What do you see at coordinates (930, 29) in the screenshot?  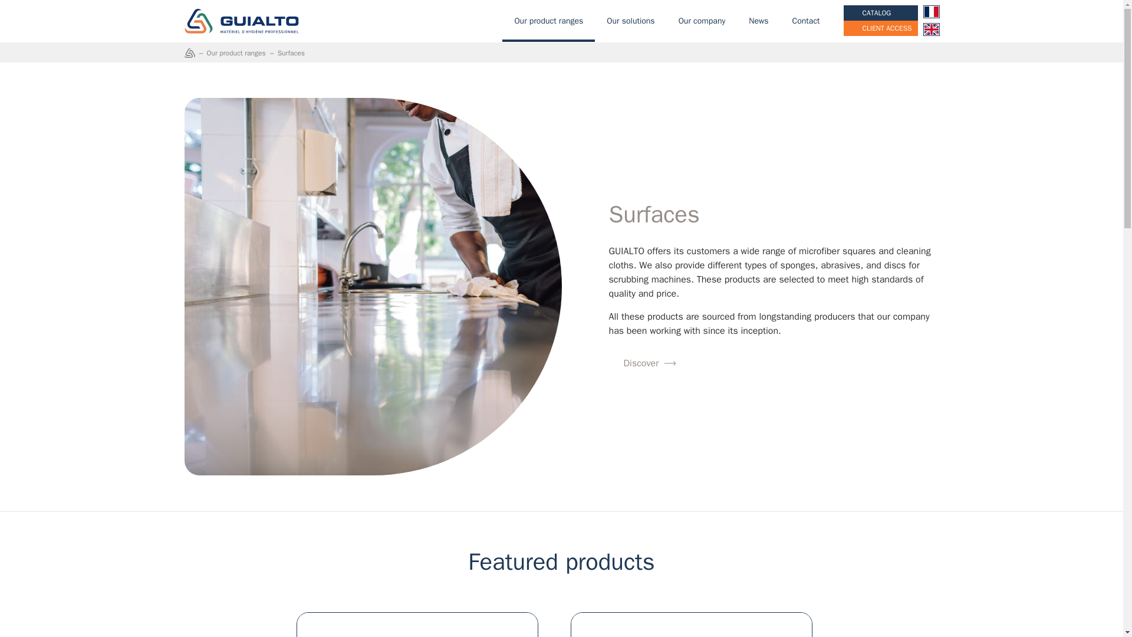 I see `English` at bounding box center [930, 29].